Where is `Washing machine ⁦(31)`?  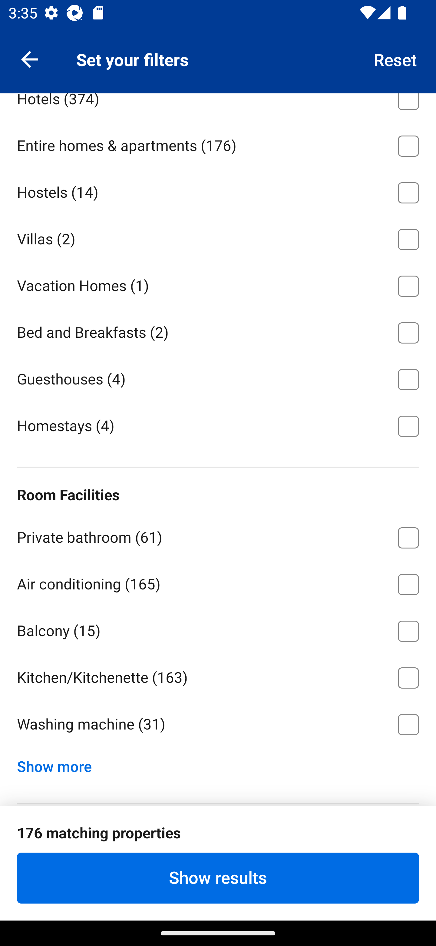 Washing machine ⁦(31) is located at coordinates (218, 725).